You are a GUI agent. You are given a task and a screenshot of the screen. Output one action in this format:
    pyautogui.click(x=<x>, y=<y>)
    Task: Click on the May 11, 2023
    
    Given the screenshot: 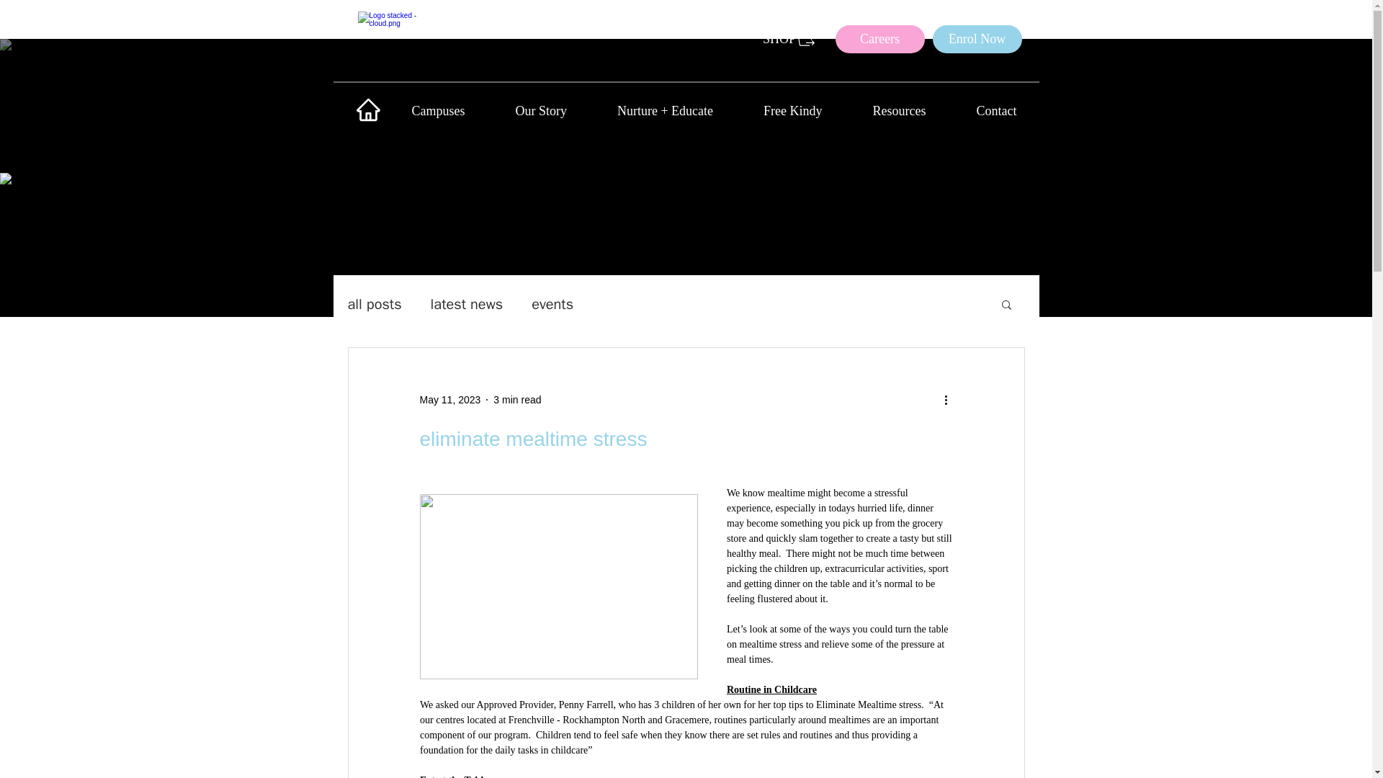 What is the action you would take?
    pyautogui.click(x=449, y=399)
    